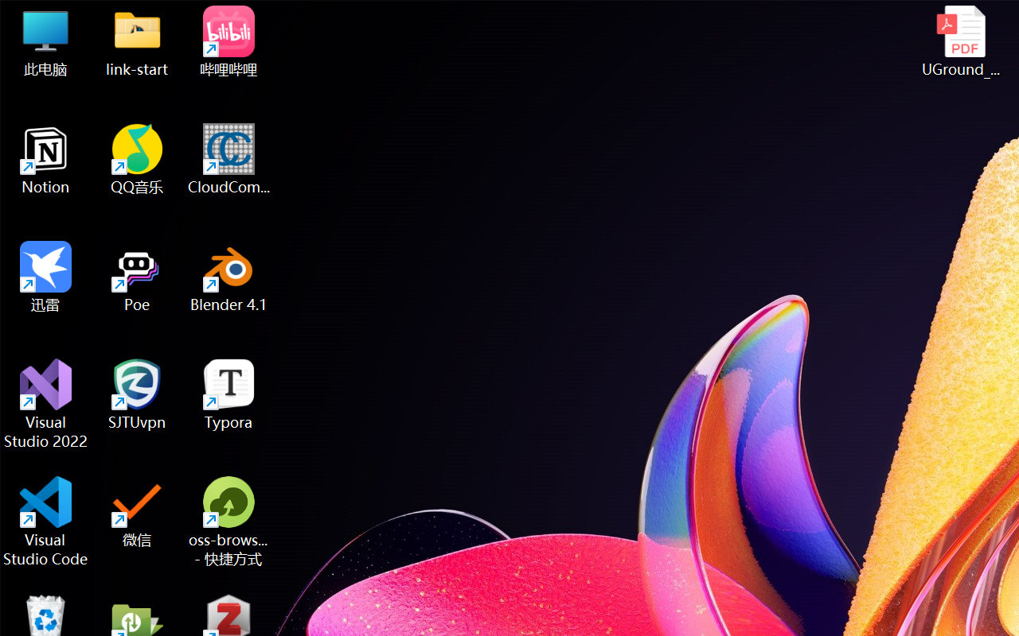  What do you see at coordinates (960, 41) in the screenshot?
I see `UGround_paper.pdf` at bounding box center [960, 41].